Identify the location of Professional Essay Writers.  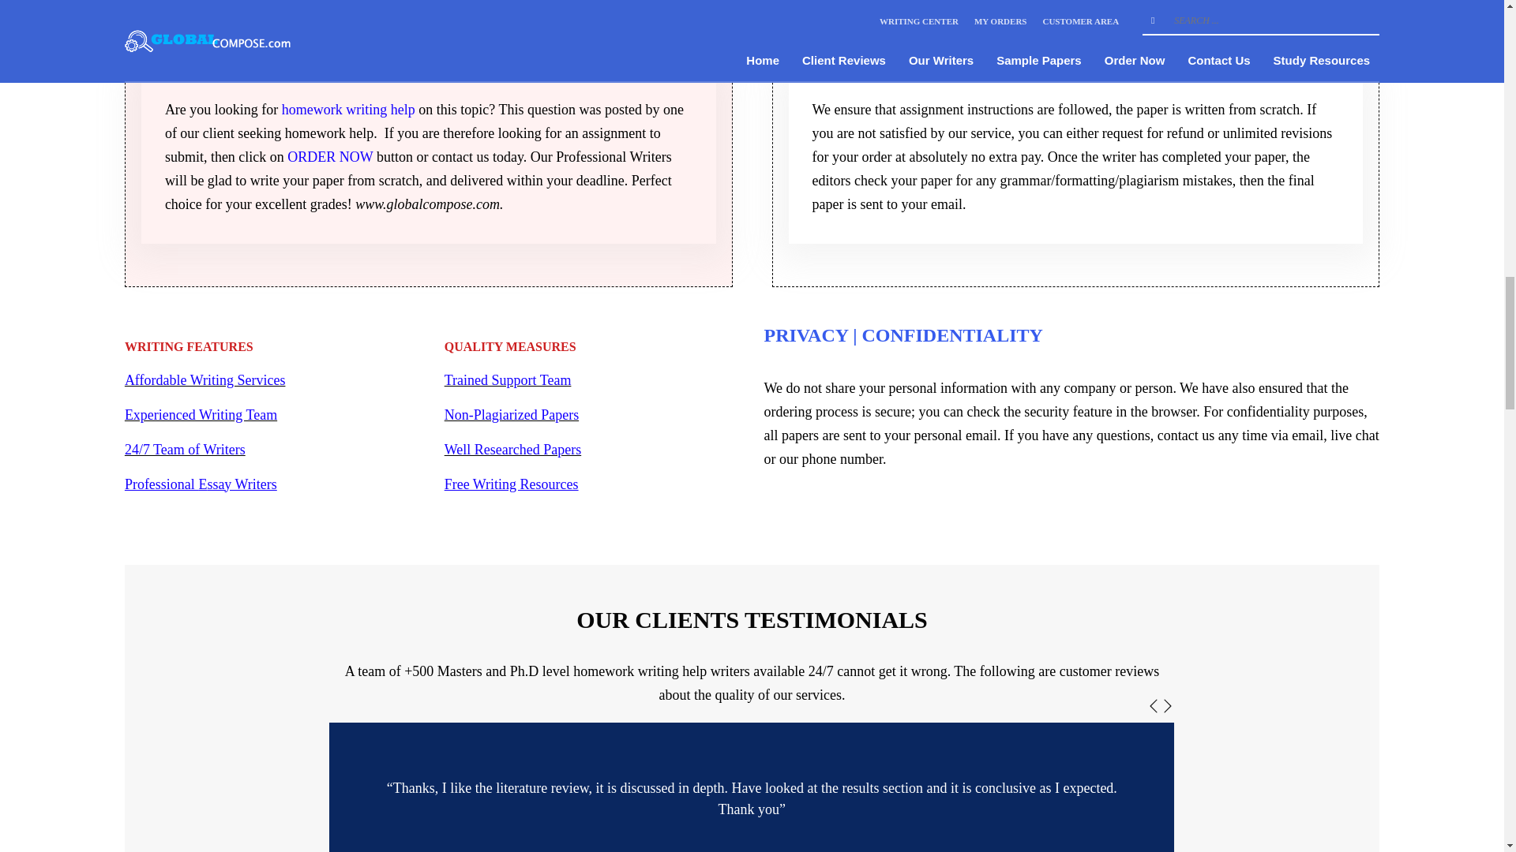
(201, 484).